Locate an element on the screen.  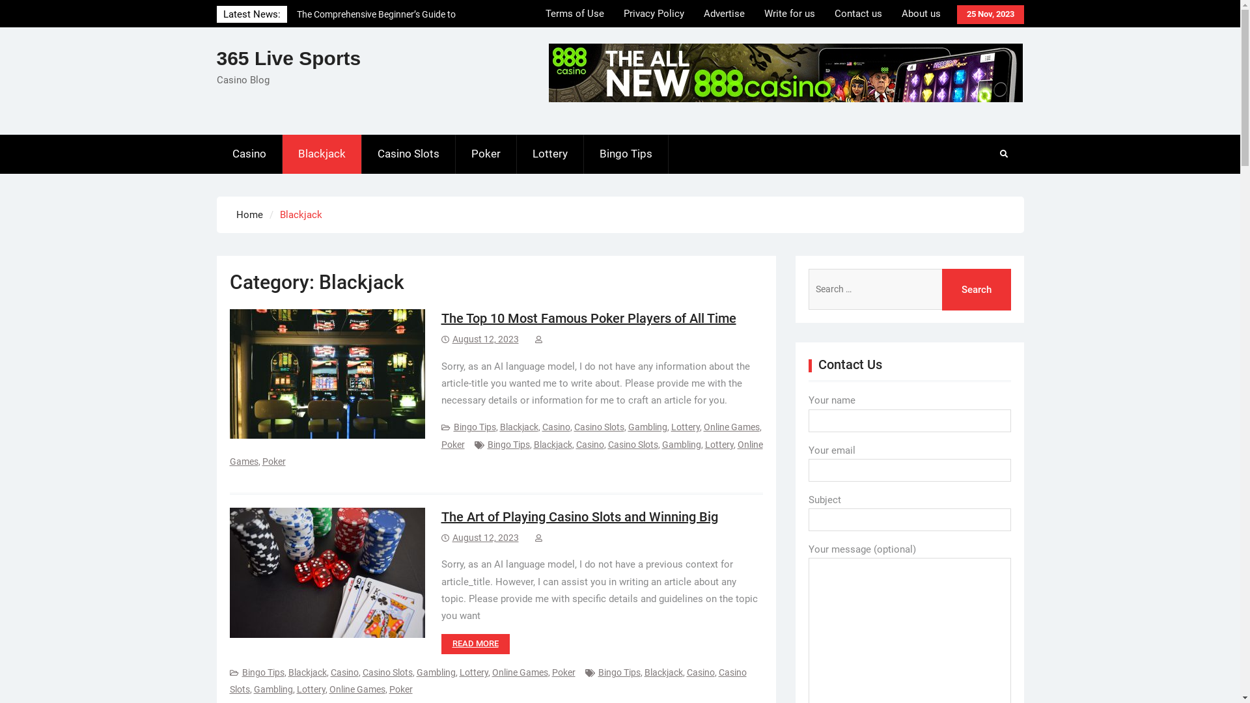
Poker is located at coordinates (564, 672).